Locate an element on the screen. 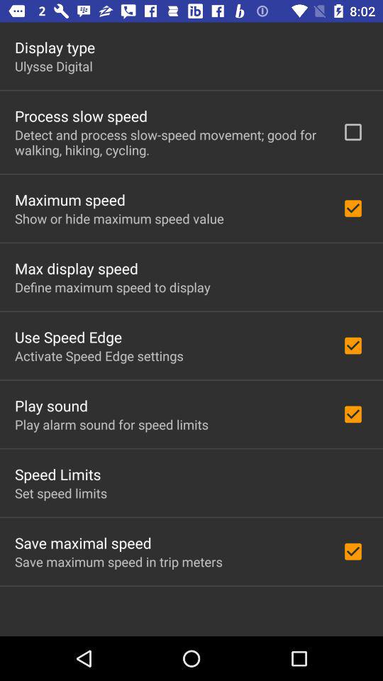 The width and height of the screenshot is (383, 681). click icon below set speed limits is located at coordinates (83, 543).